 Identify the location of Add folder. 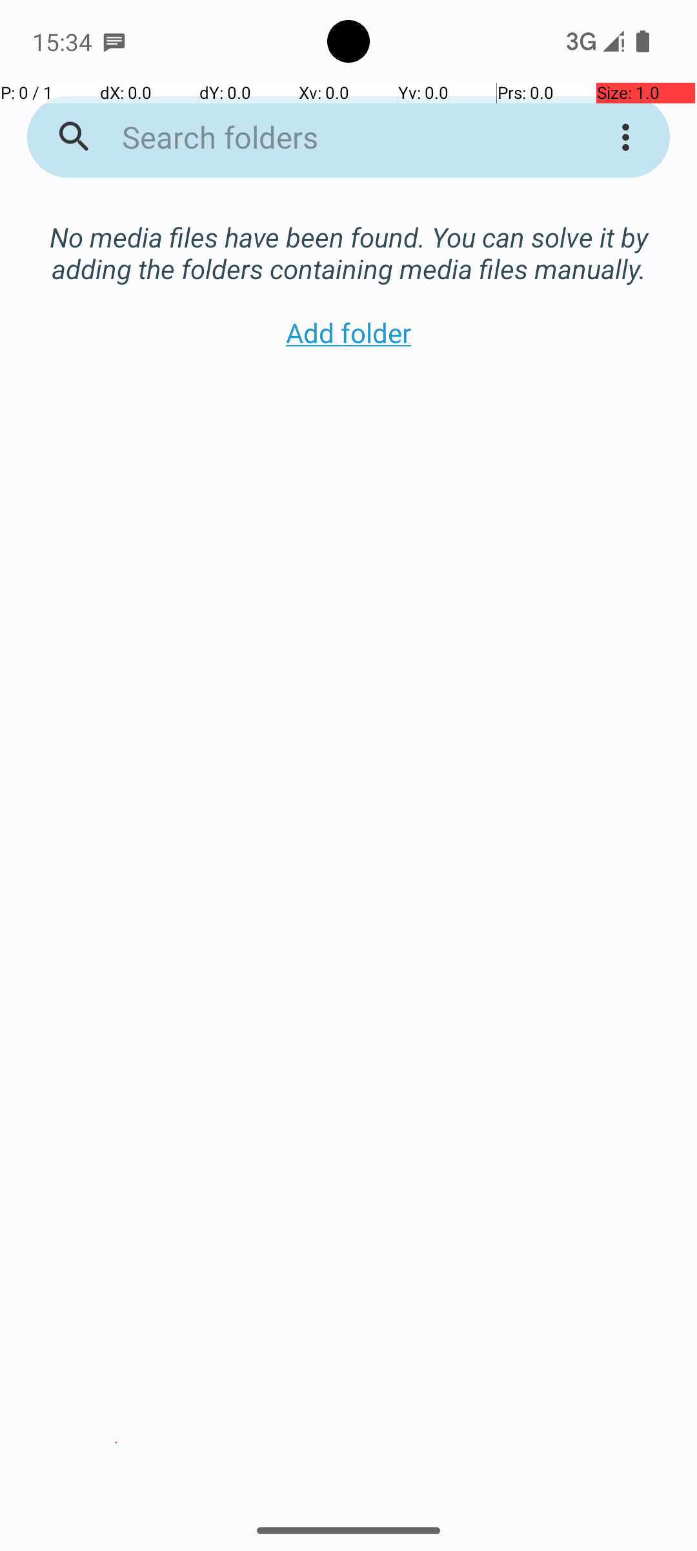
(348, 332).